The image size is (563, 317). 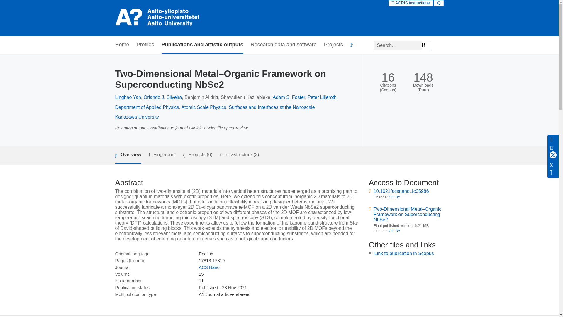 I want to click on CC BY, so click(x=395, y=197).